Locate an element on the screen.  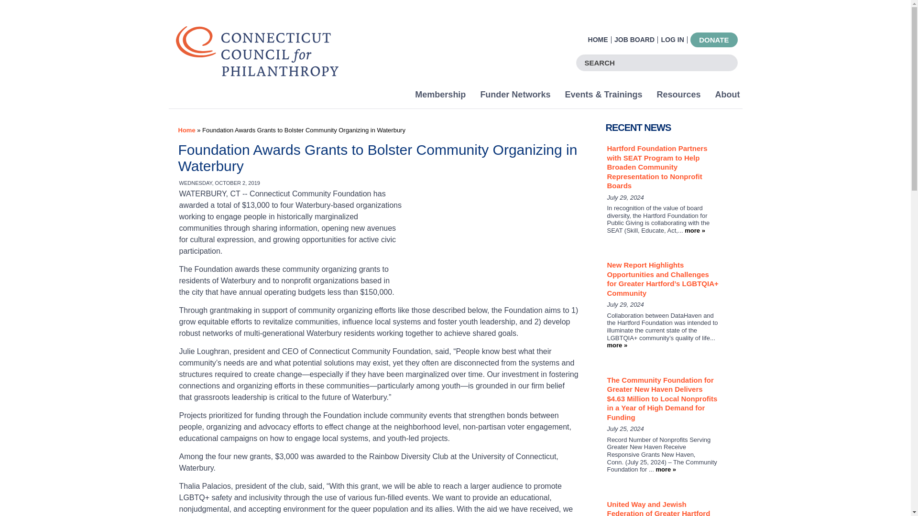
HOME is located at coordinates (600, 39).